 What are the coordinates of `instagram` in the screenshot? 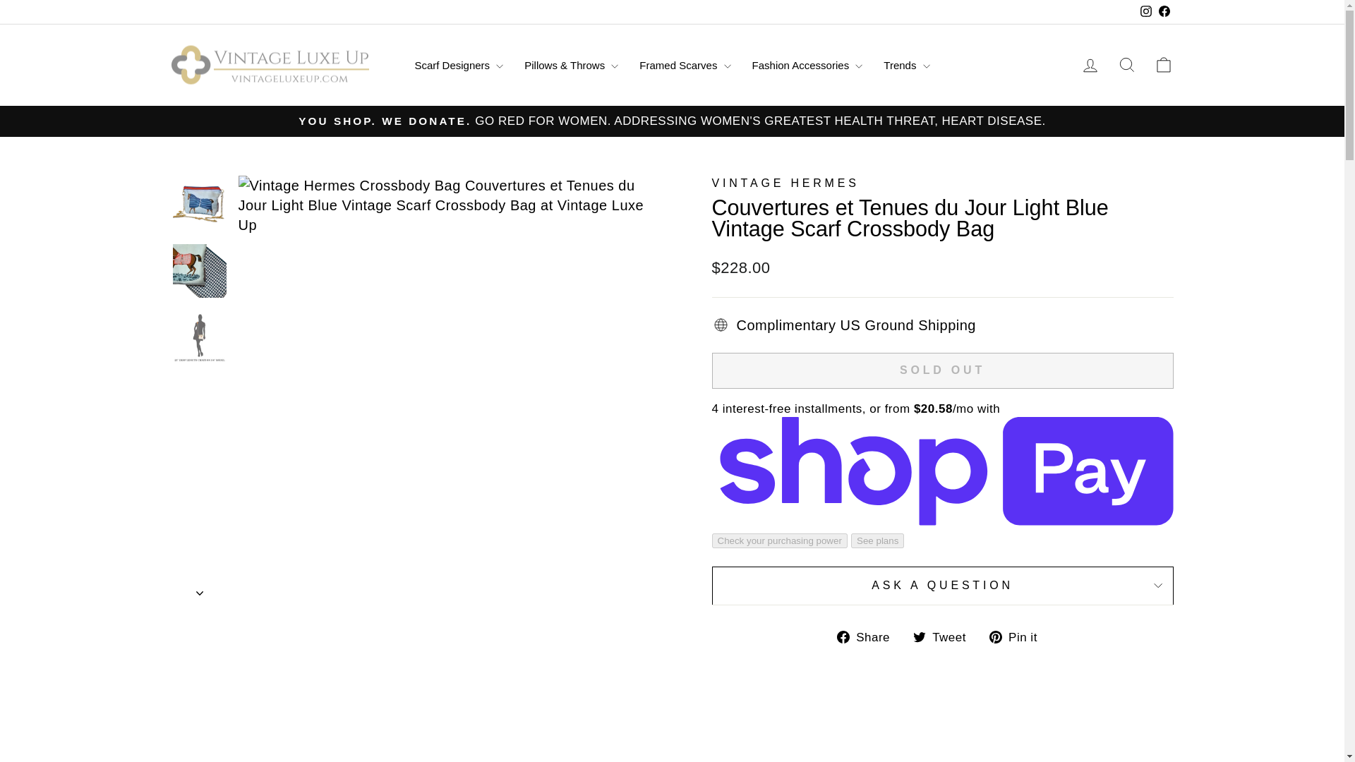 It's located at (1146, 11).